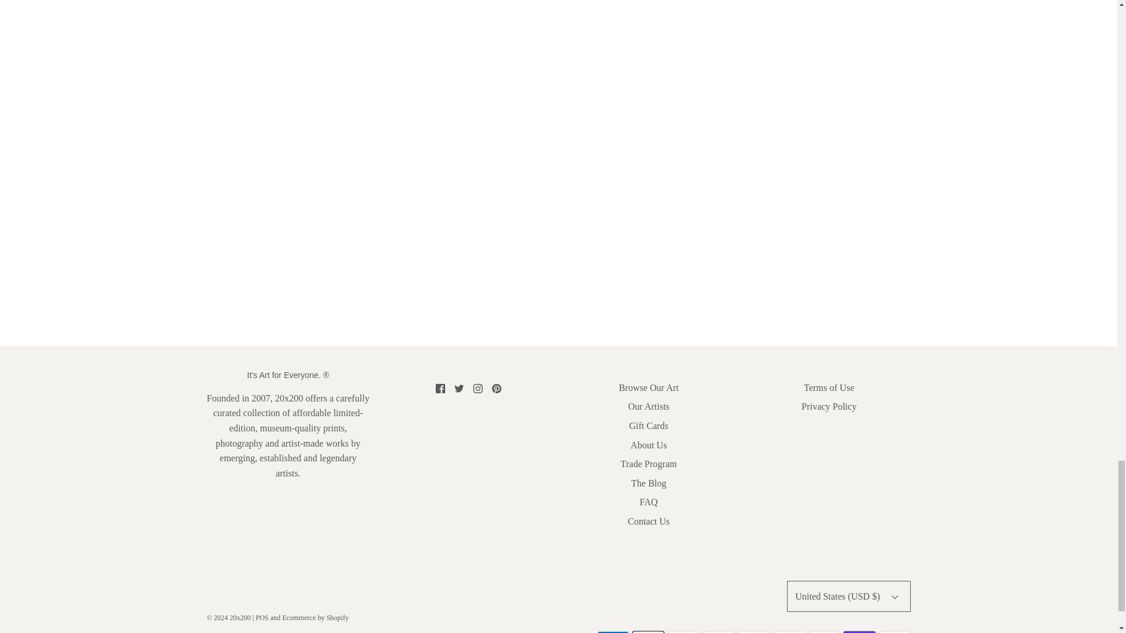 The height and width of the screenshot is (633, 1126). What do you see at coordinates (496, 388) in the screenshot?
I see `Pinterest icon` at bounding box center [496, 388].